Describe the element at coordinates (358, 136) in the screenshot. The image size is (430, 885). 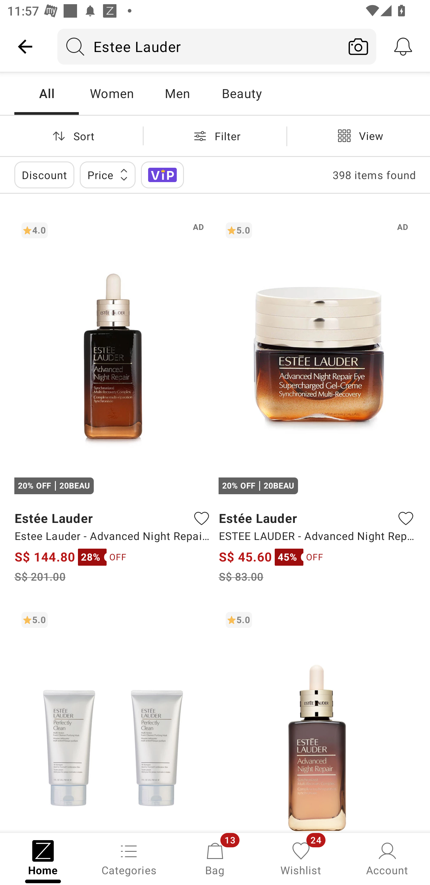
I see `View` at that location.